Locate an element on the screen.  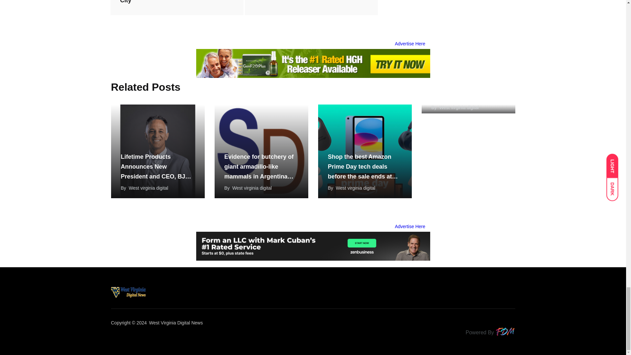
Lifetime Products Announces New President and CEO, BJ Haacke is located at coordinates (158, 151).